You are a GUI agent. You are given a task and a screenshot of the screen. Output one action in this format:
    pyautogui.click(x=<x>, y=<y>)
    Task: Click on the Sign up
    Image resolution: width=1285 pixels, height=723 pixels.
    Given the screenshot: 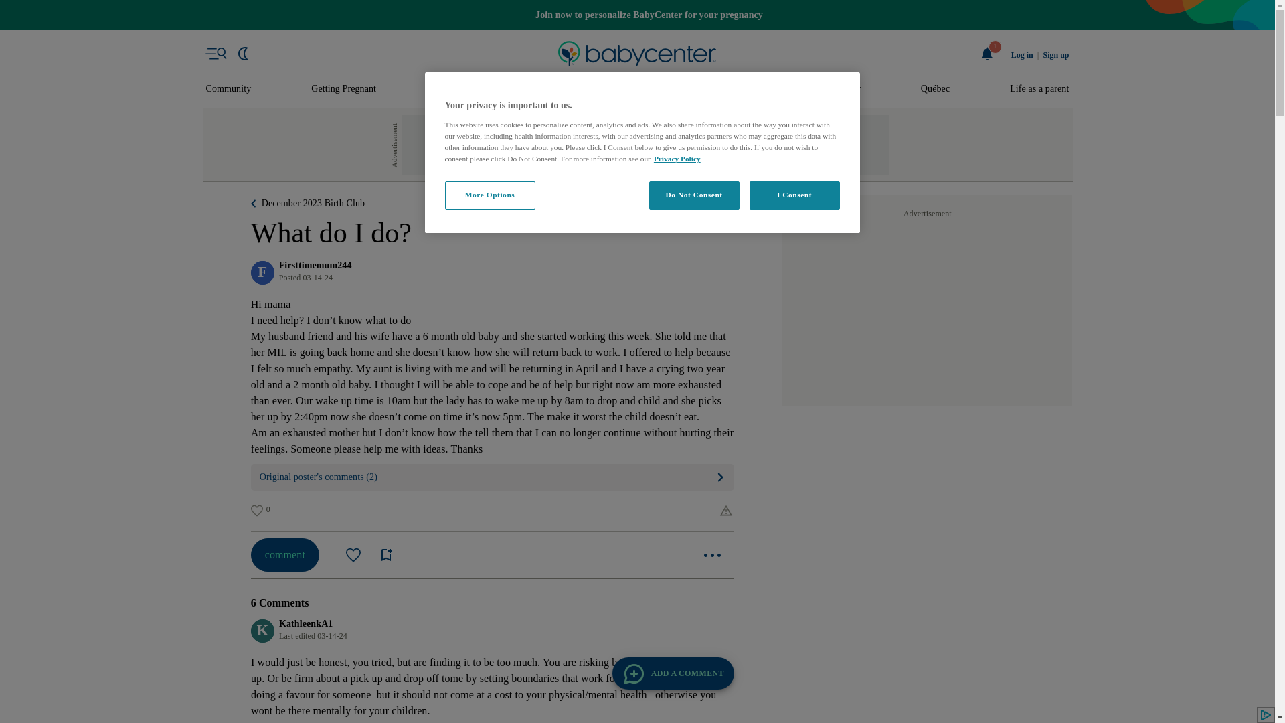 What is the action you would take?
    pyautogui.click(x=1055, y=55)
    